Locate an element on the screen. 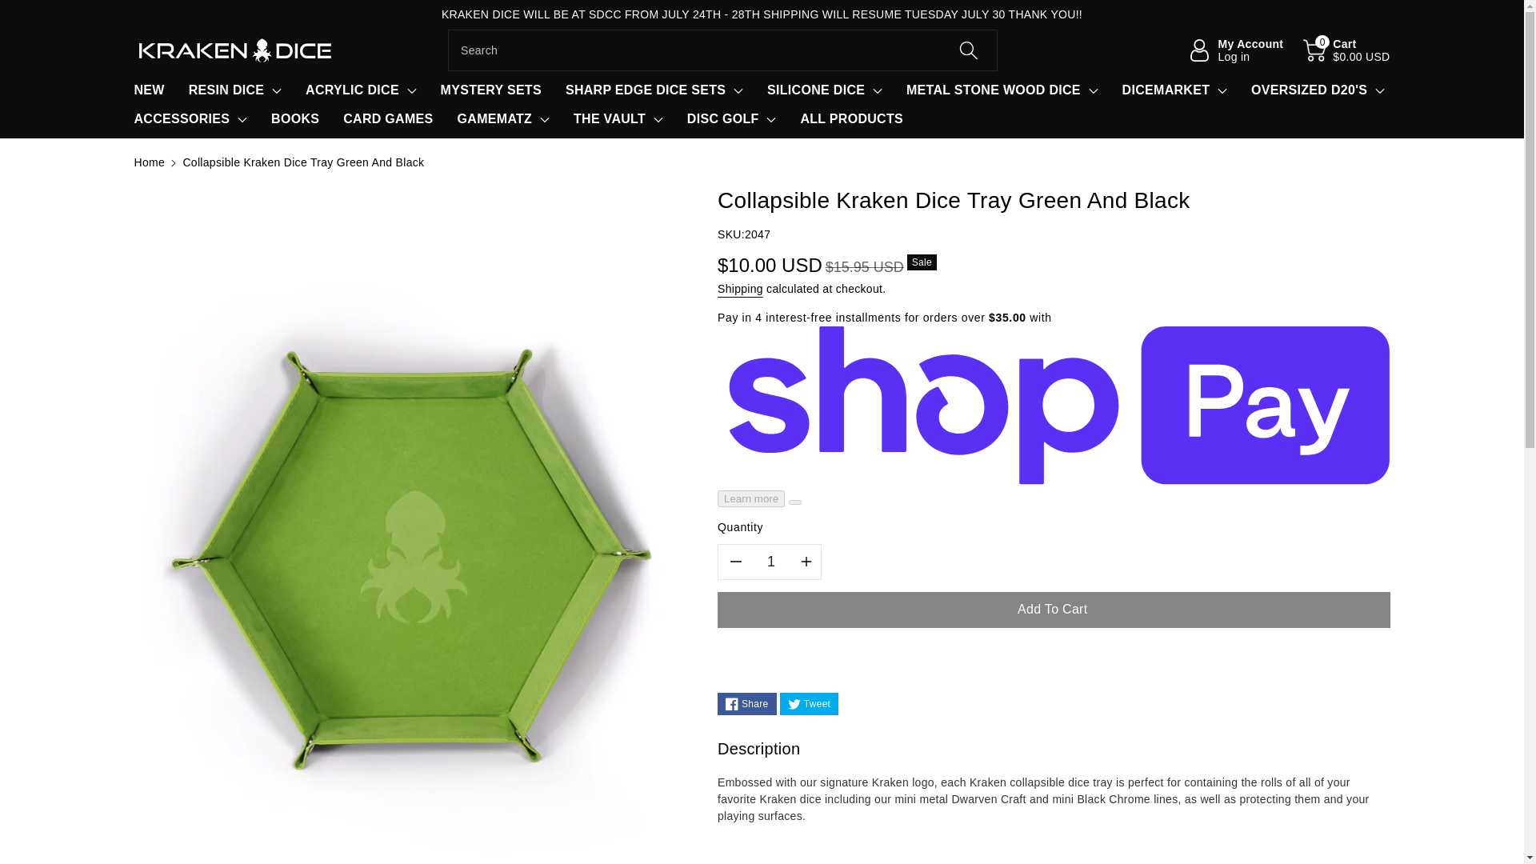 Image resolution: width=1536 pixels, height=864 pixels. Home is located at coordinates (150, 162).